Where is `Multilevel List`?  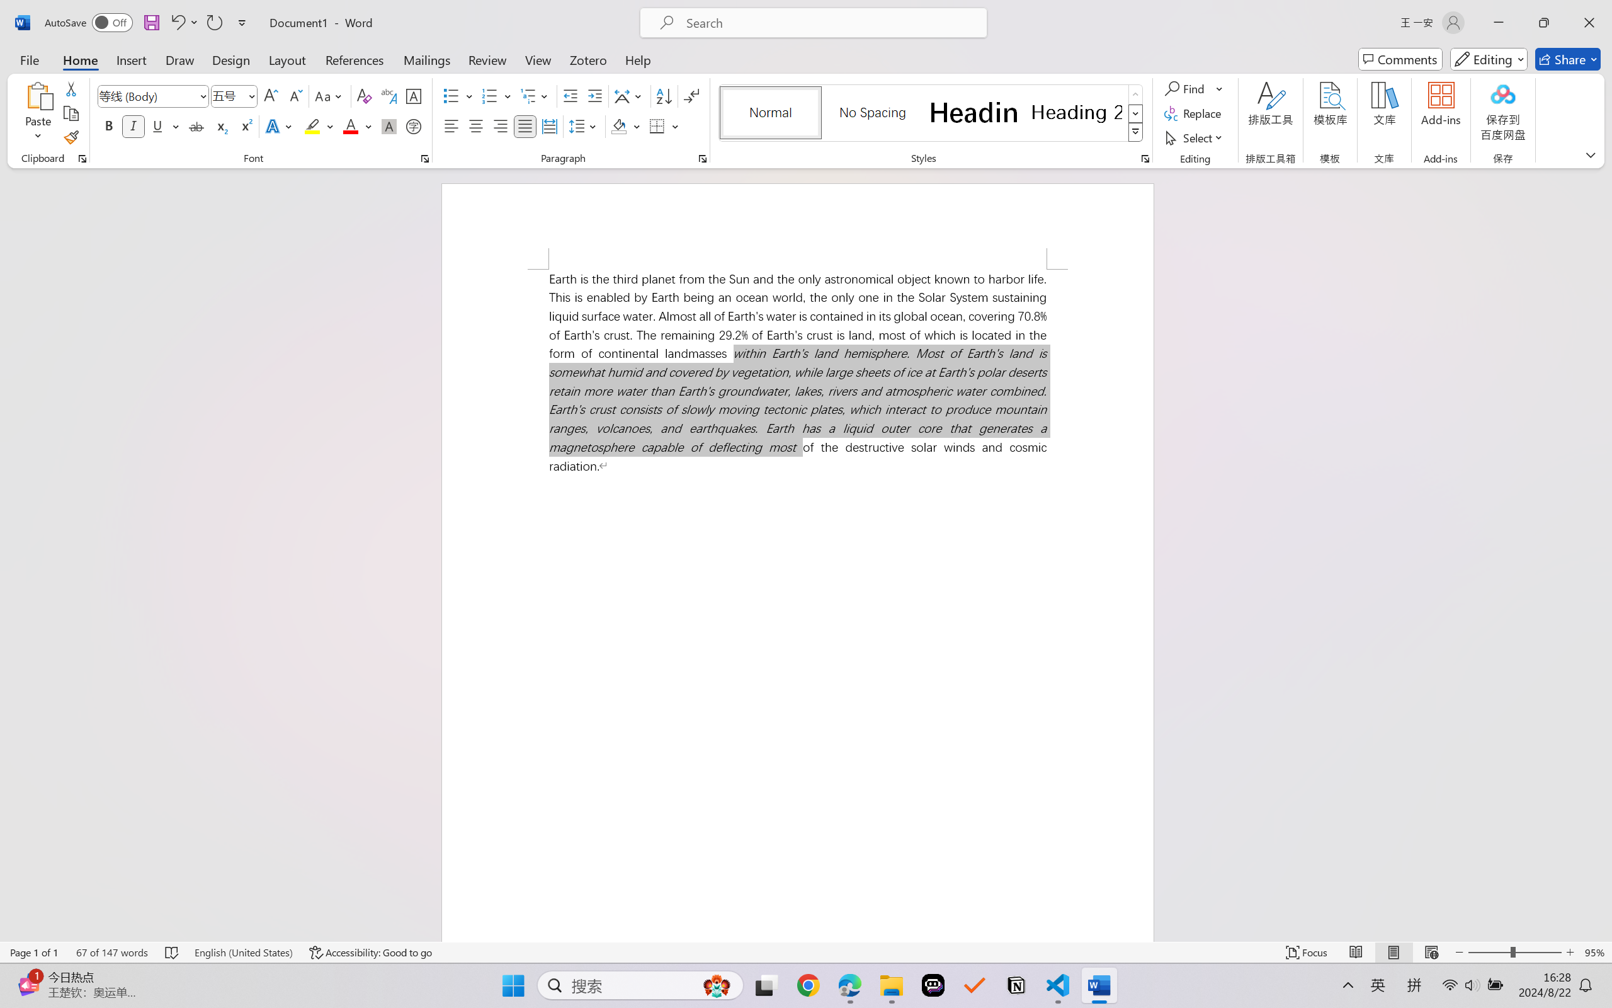 Multilevel List is located at coordinates (535, 96).